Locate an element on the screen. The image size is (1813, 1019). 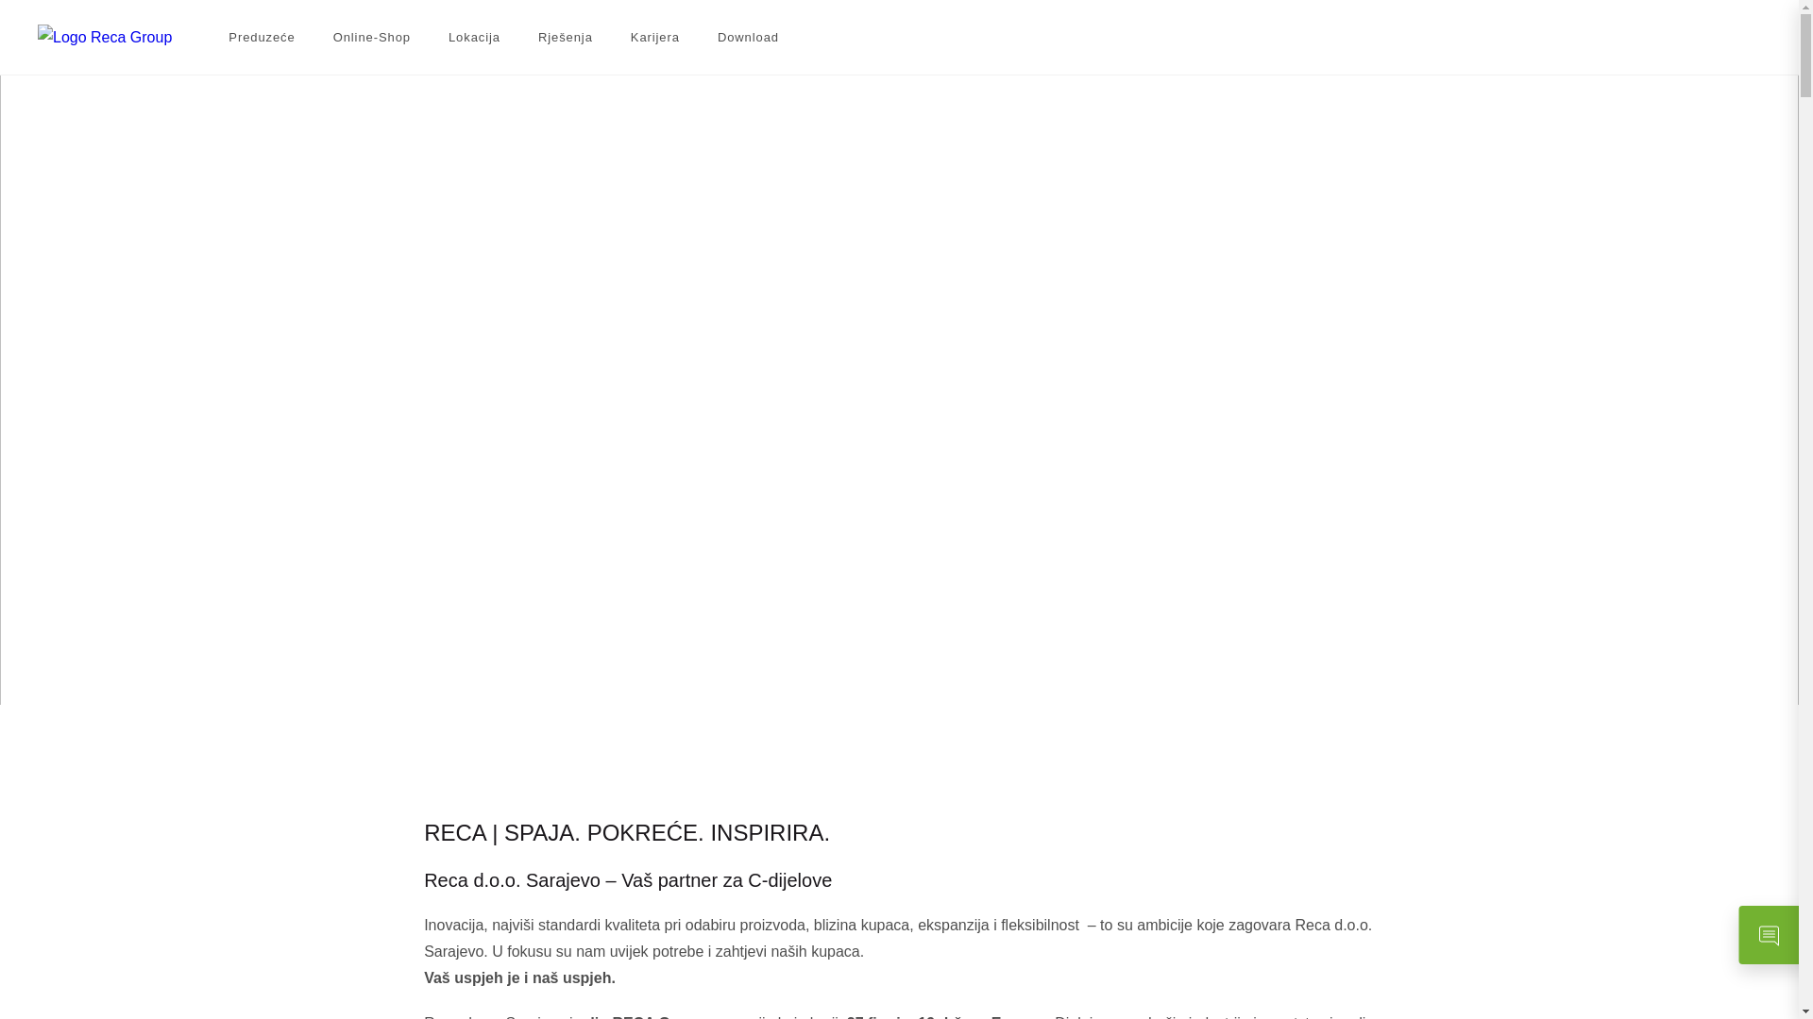
Online-Shop is located at coordinates (372, 38).